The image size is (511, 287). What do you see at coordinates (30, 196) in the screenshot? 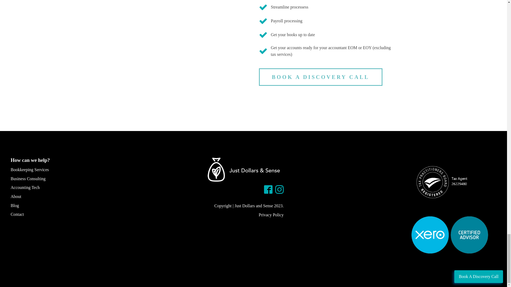
I see `About` at bounding box center [30, 196].